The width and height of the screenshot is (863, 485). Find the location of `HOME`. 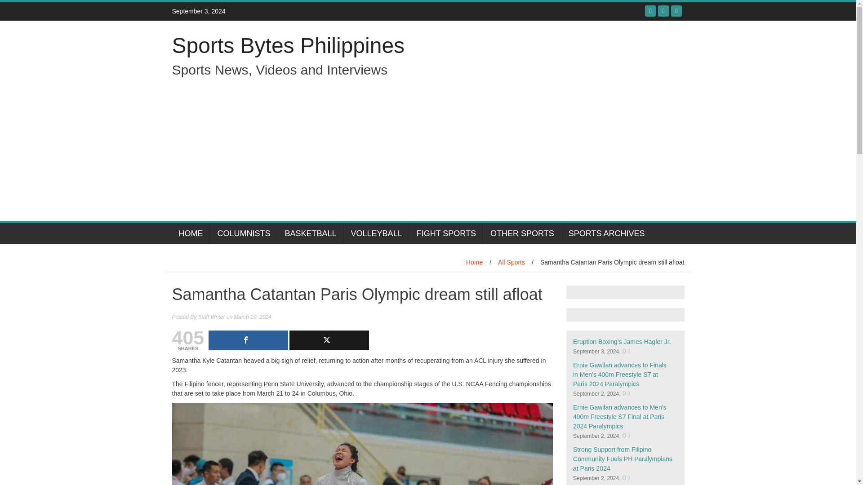

HOME is located at coordinates (191, 234).